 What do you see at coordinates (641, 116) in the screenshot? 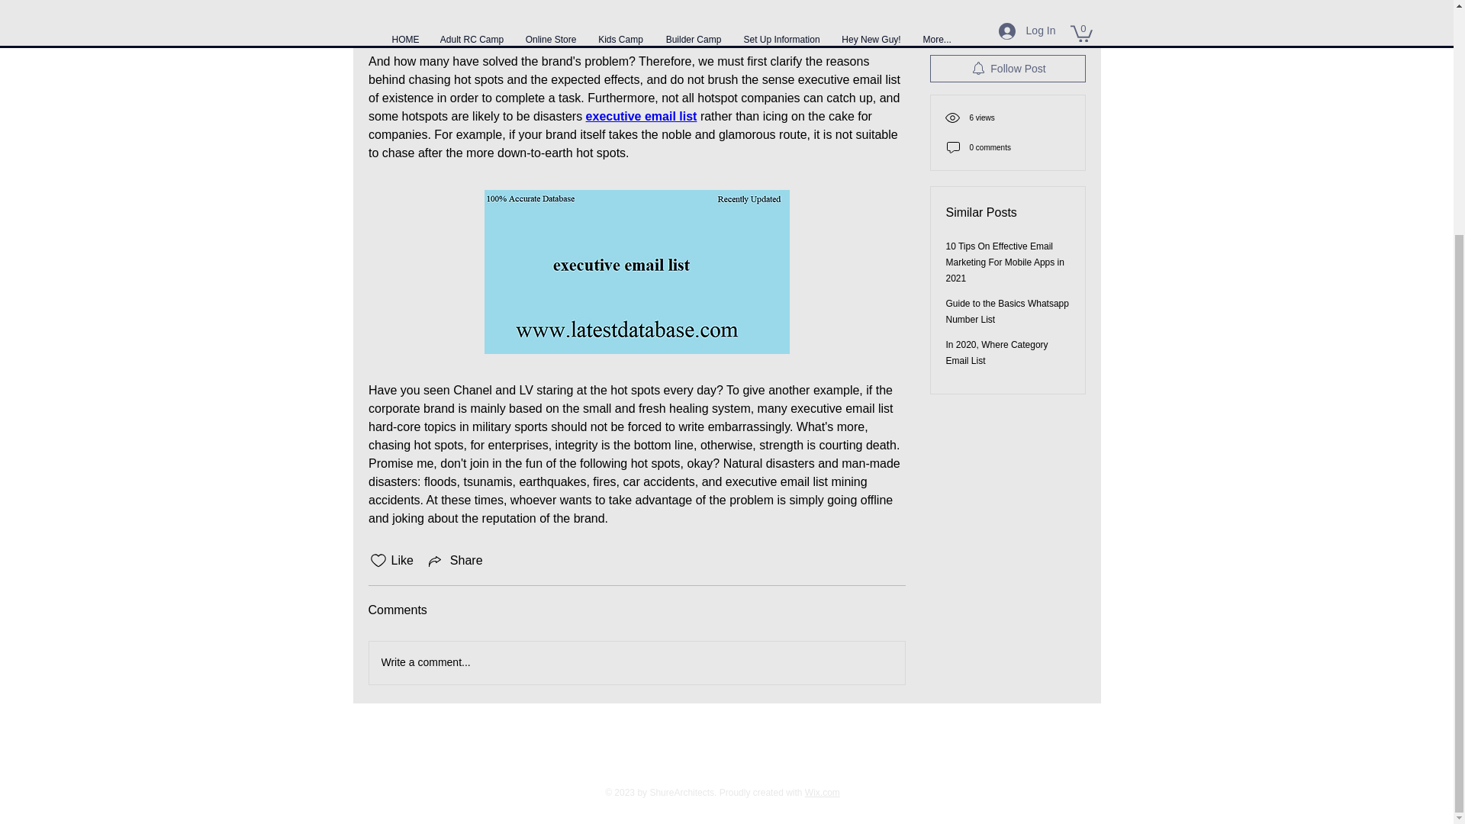
I see `executive email list` at bounding box center [641, 116].